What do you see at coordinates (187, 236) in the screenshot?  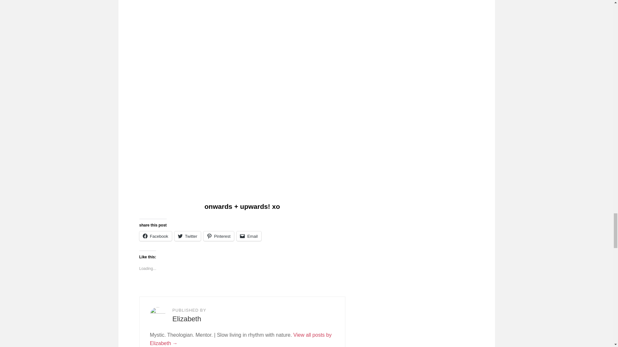 I see `Click to share on Twitter` at bounding box center [187, 236].